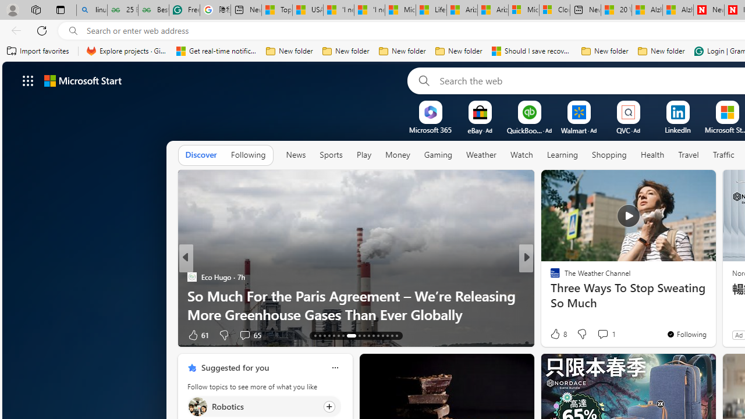  What do you see at coordinates (686, 333) in the screenshot?
I see `You're following The Weather Channel` at bounding box center [686, 333].